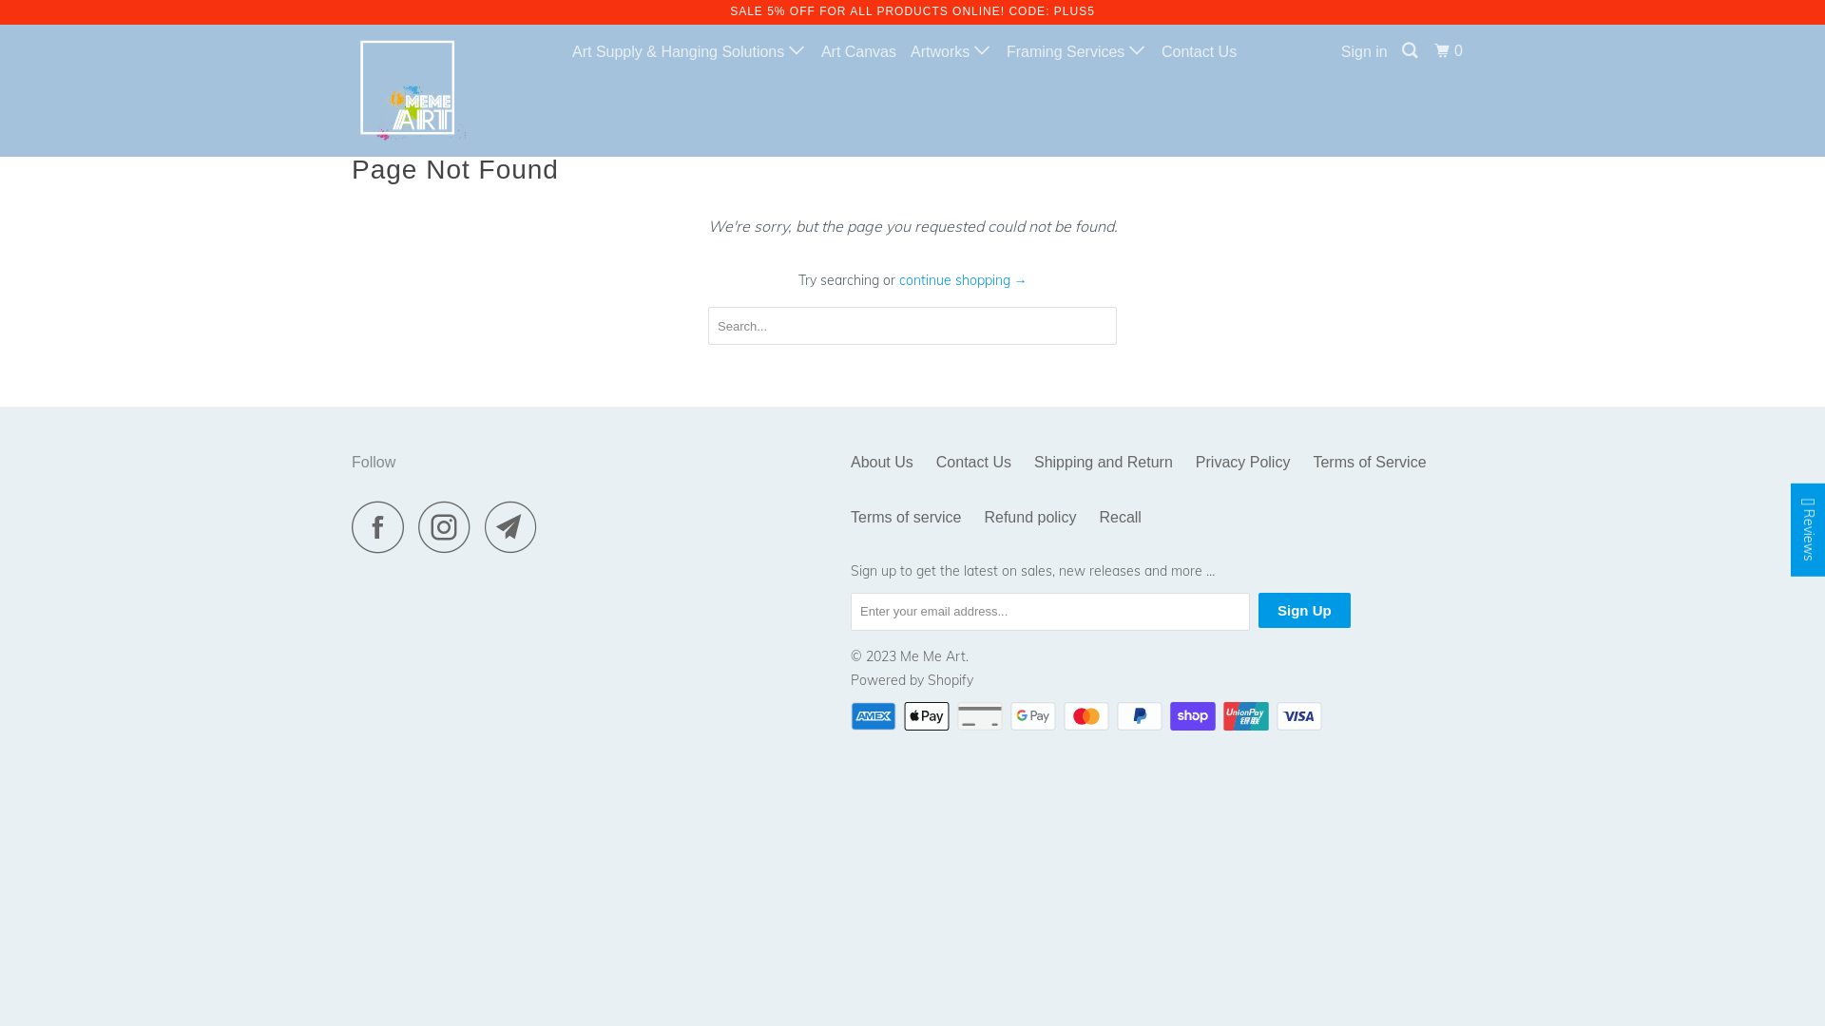 Image resolution: width=1825 pixels, height=1026 pixels. Describe the element at coordinates (1077, 51) in the screenshot. I see `Framing Services` at that location.